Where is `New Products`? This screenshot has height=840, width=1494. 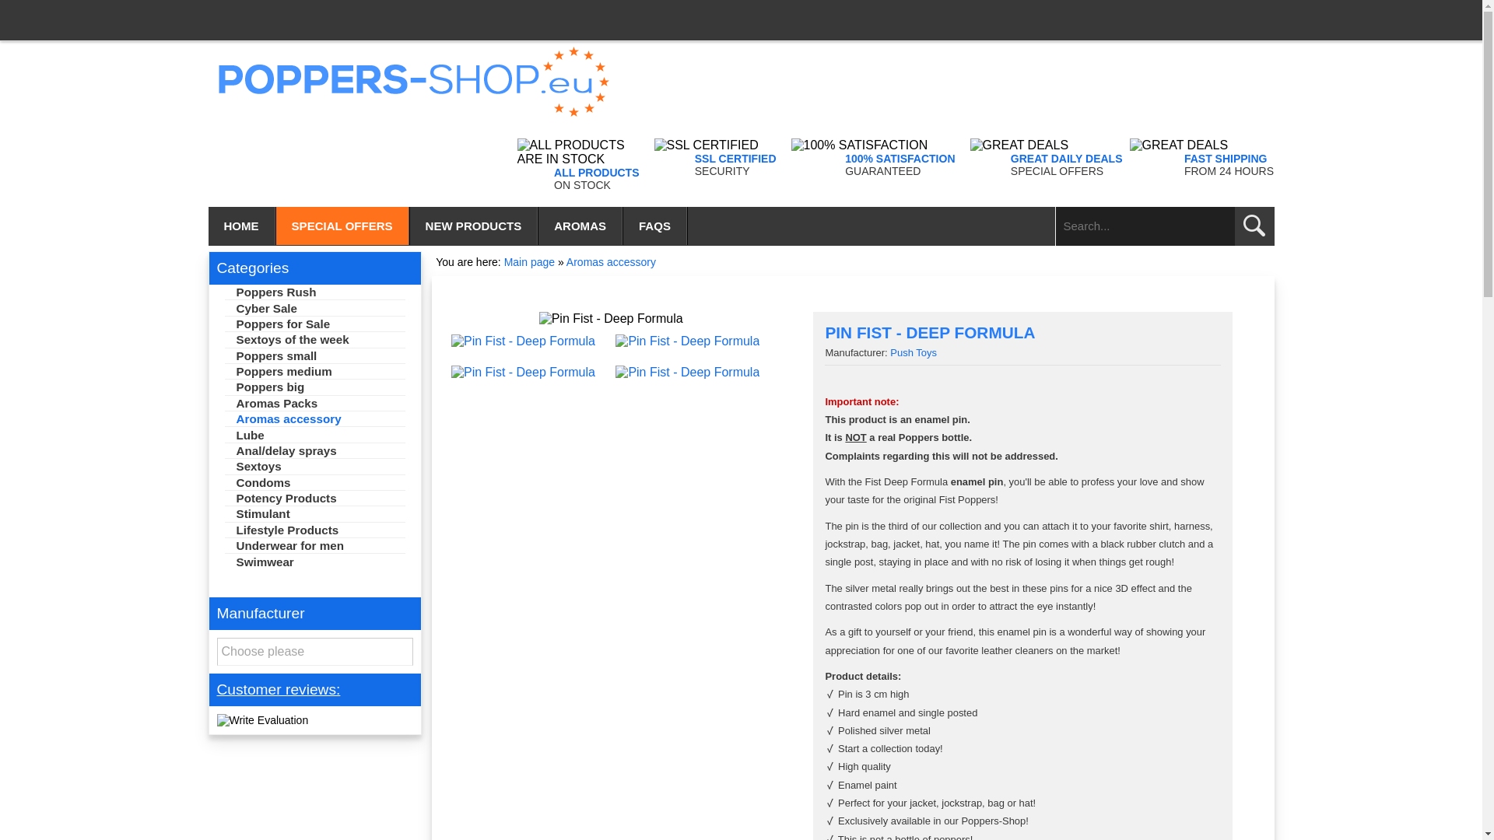 New Products is located at coordinates (475, 226).